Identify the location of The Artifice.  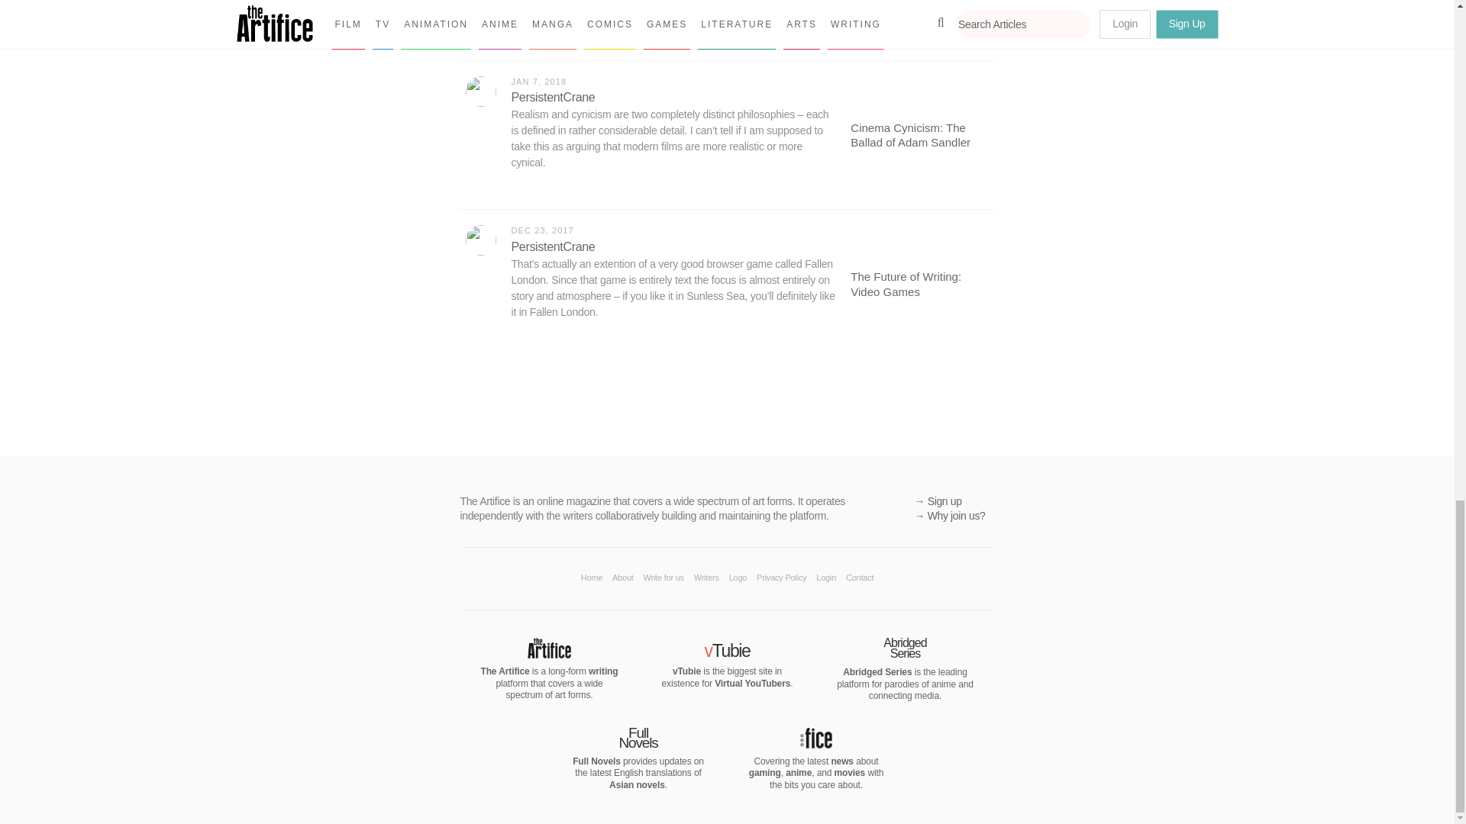
(548, 653).